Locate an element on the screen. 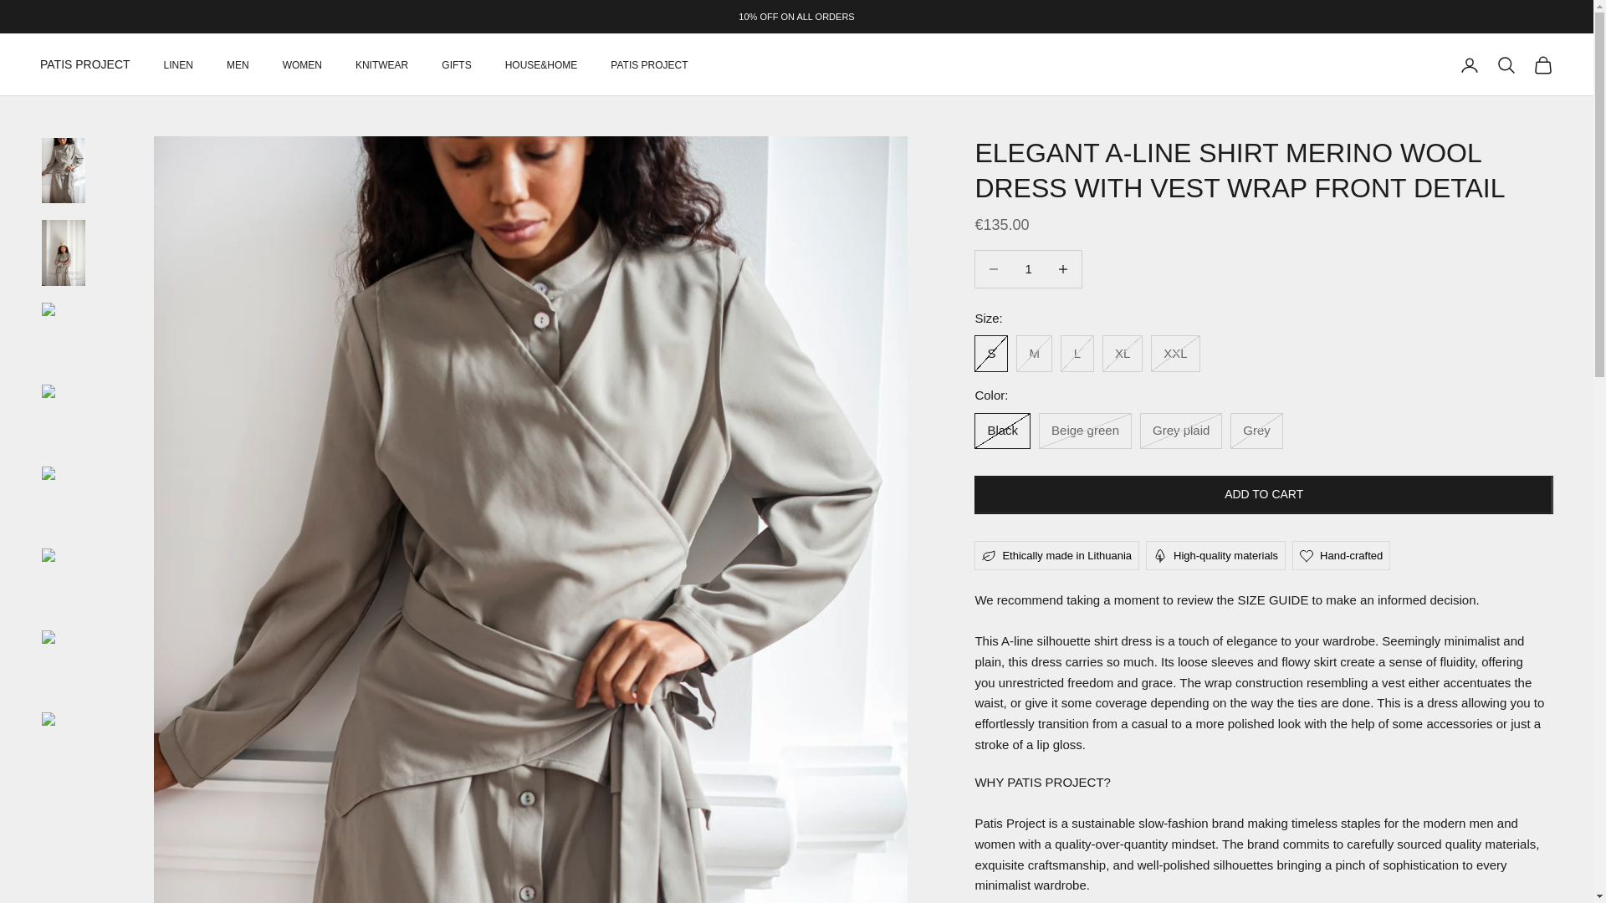 This screenshot has height=903, width=1606. KNITWEAR is located at coordinates (381, 65).